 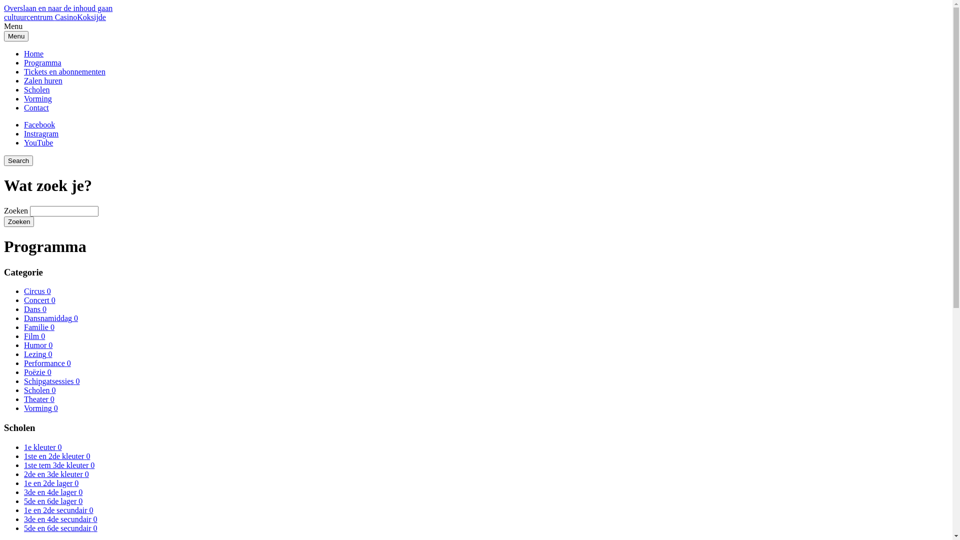 What do you see at coordinates (56, 474) in the screenshot?
I see `2de en 3de kleuter 0` at bounding box center [56, 474].